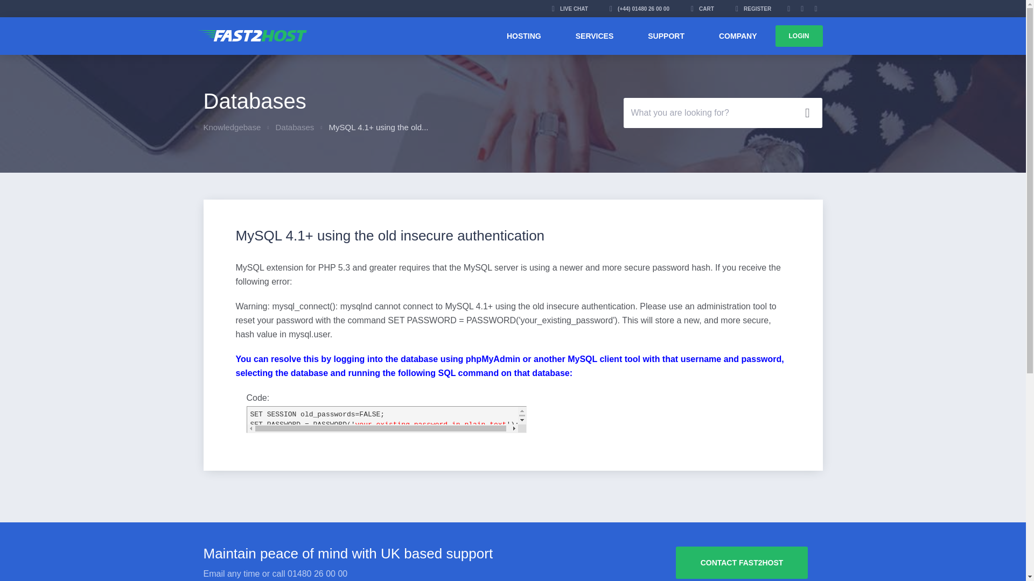 This screenshot has height=581, width=1034. Describe the element at coordinates (595, 36) in the screenshot. I see `SERVICES` at that location.